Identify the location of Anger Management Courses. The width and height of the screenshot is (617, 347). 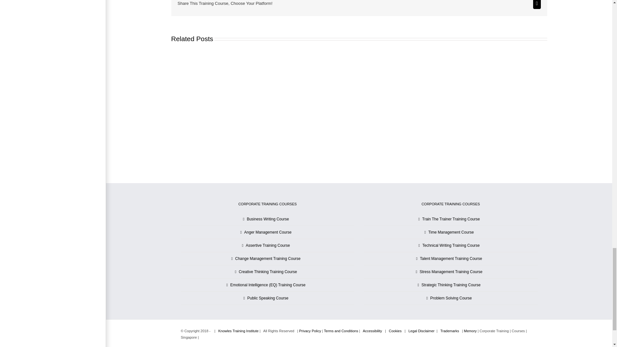
(268, 232).